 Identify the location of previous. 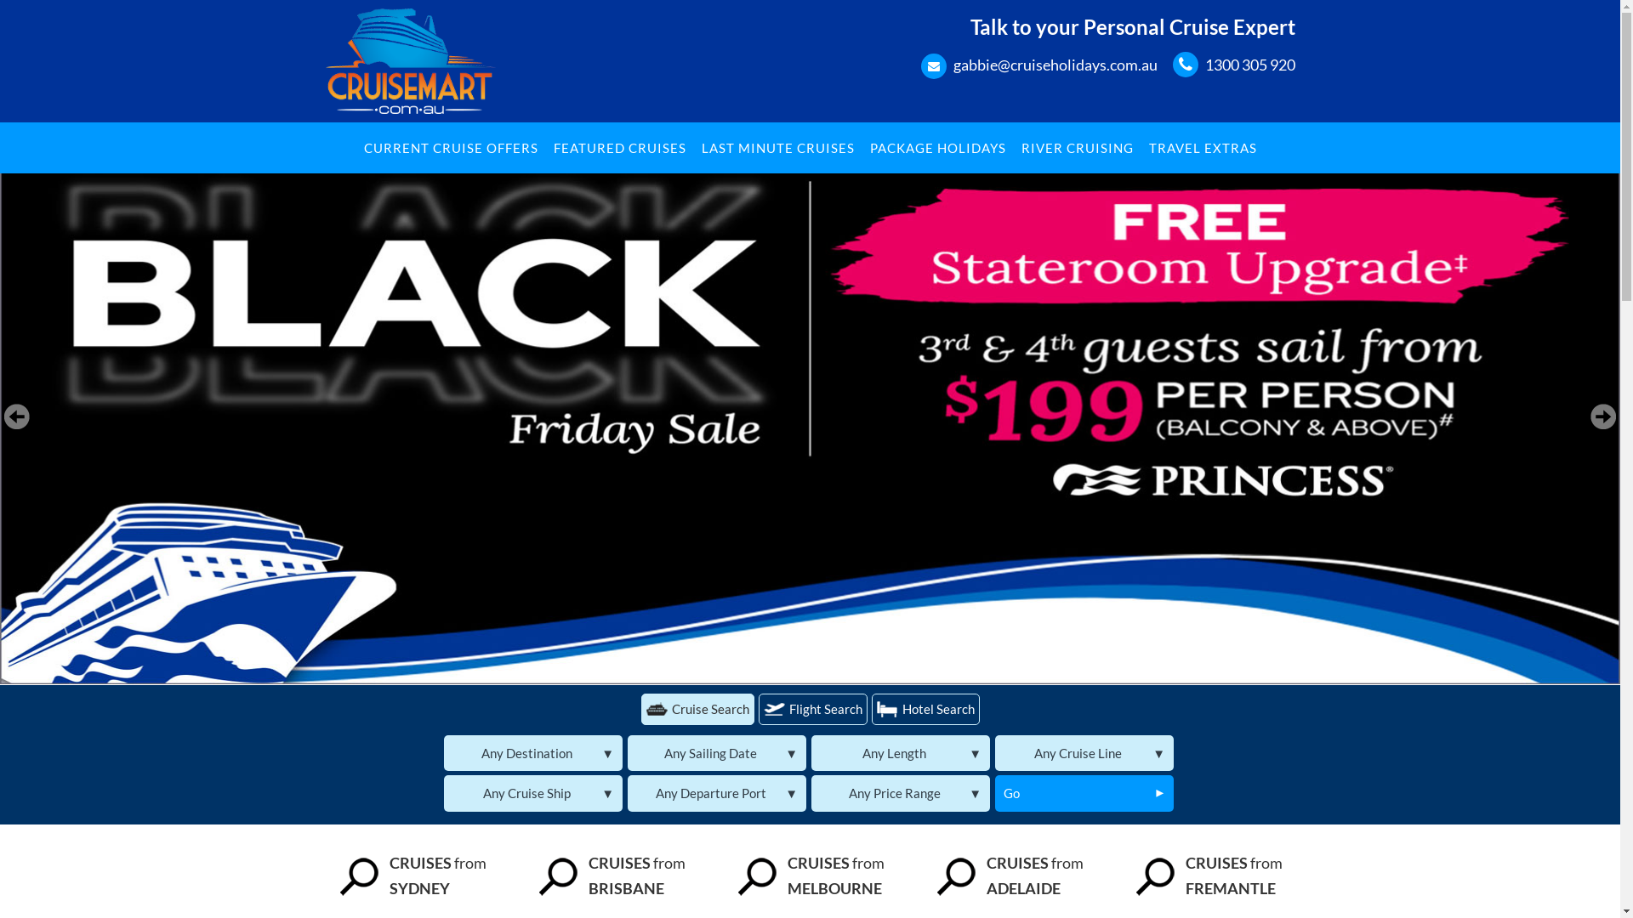
(17, 416).